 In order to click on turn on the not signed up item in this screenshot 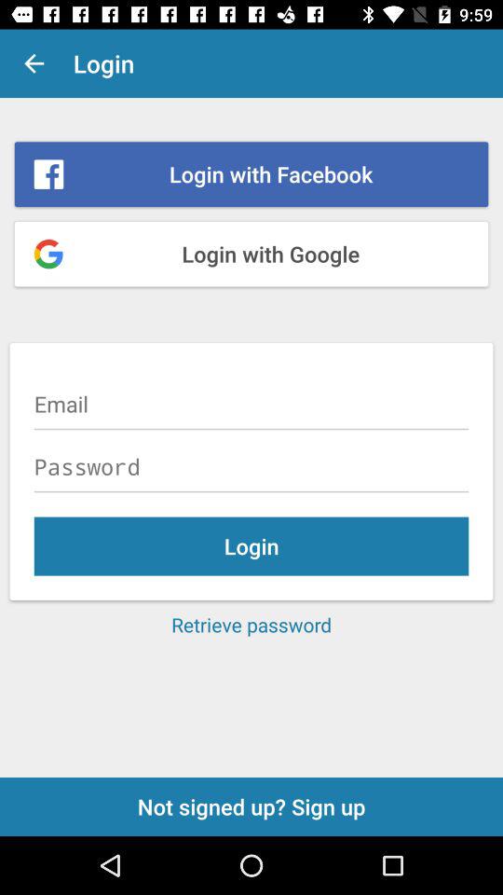, I will do `click(251, 805)`.